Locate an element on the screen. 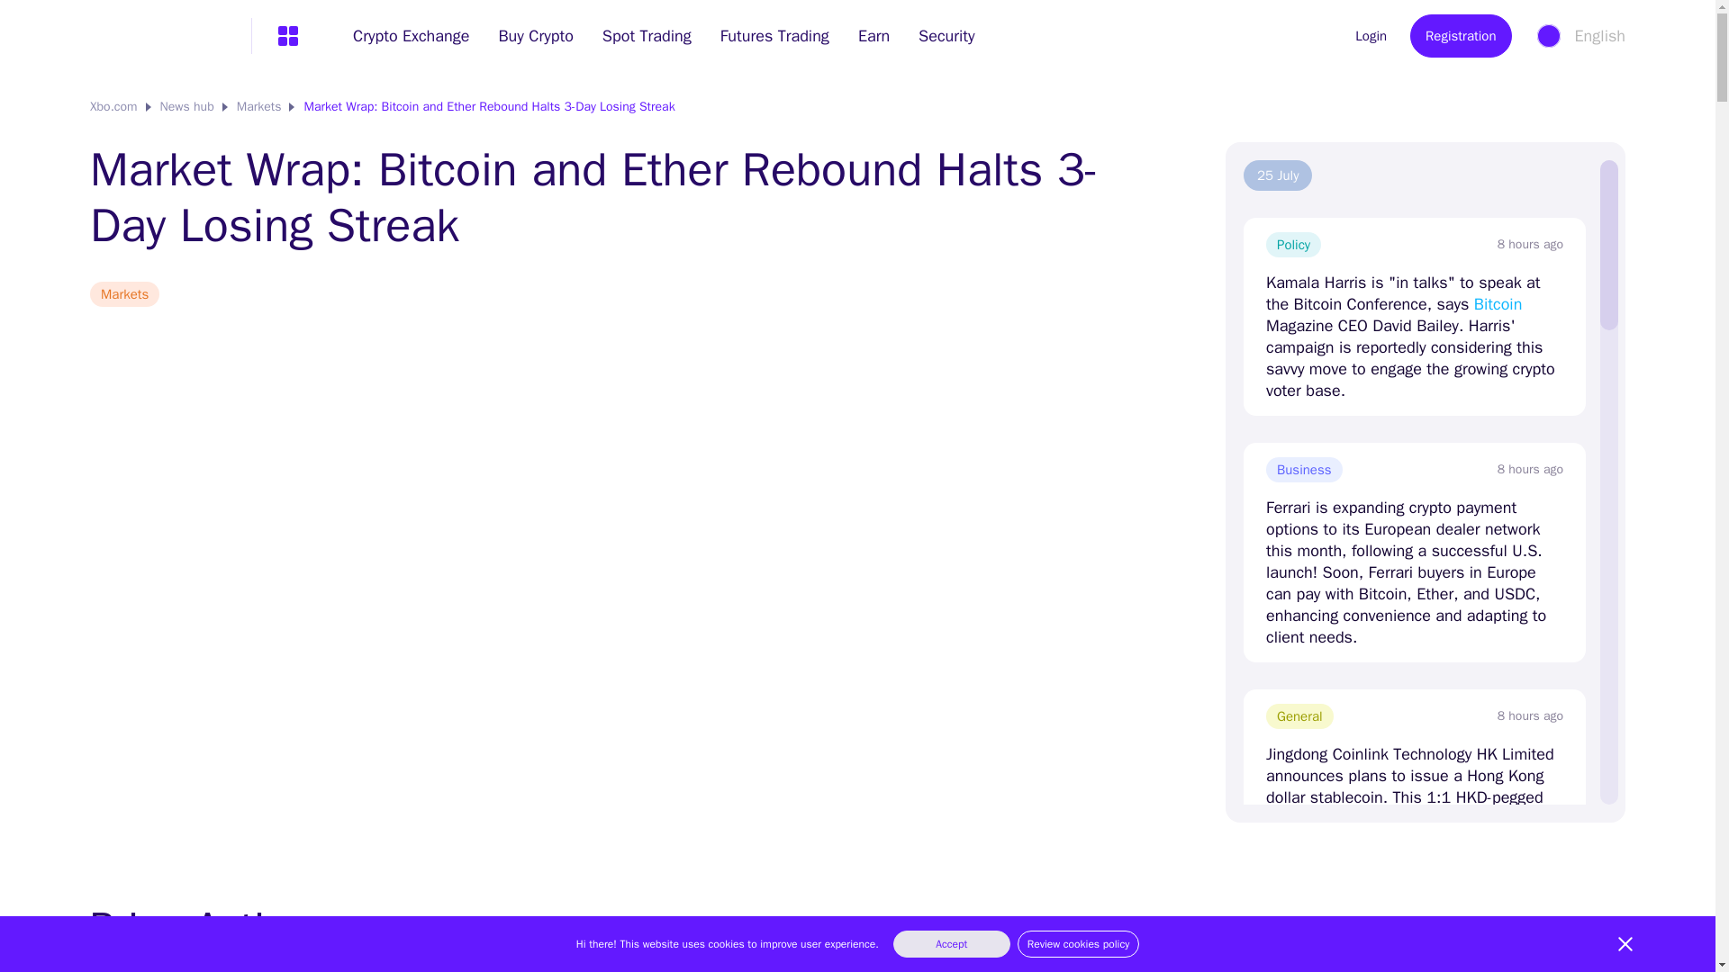 This screenshot has width=1729, height=972. News hub is located at coordinates (187, 106).